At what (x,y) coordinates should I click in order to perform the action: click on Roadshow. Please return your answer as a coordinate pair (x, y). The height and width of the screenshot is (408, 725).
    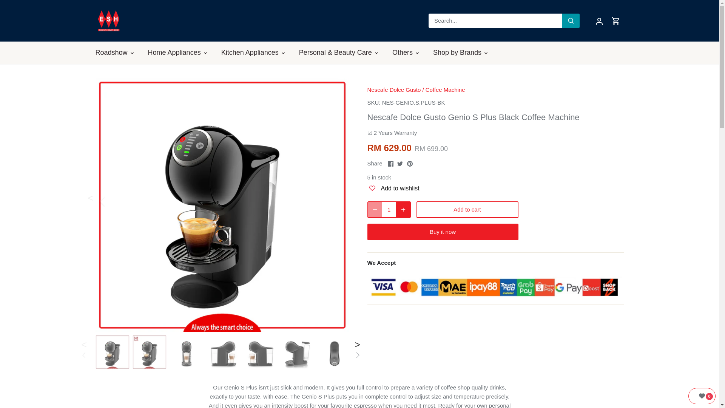
    Looking at the image, I should click on (114, 53).